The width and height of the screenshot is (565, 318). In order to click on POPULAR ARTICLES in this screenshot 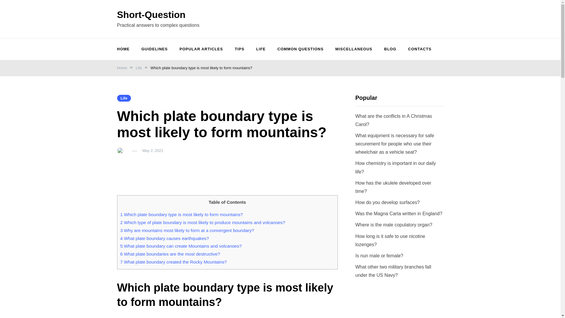, I will do `click(201, 49)`.